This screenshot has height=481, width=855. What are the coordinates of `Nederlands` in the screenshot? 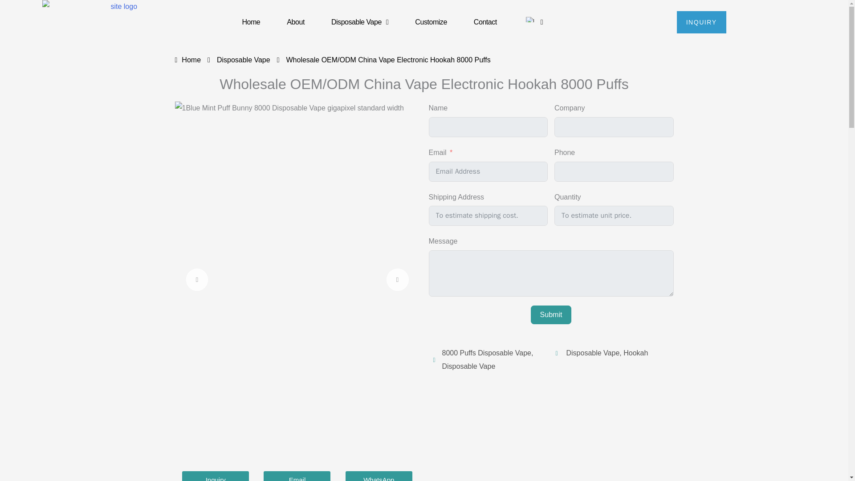 It's located at (529, 19).